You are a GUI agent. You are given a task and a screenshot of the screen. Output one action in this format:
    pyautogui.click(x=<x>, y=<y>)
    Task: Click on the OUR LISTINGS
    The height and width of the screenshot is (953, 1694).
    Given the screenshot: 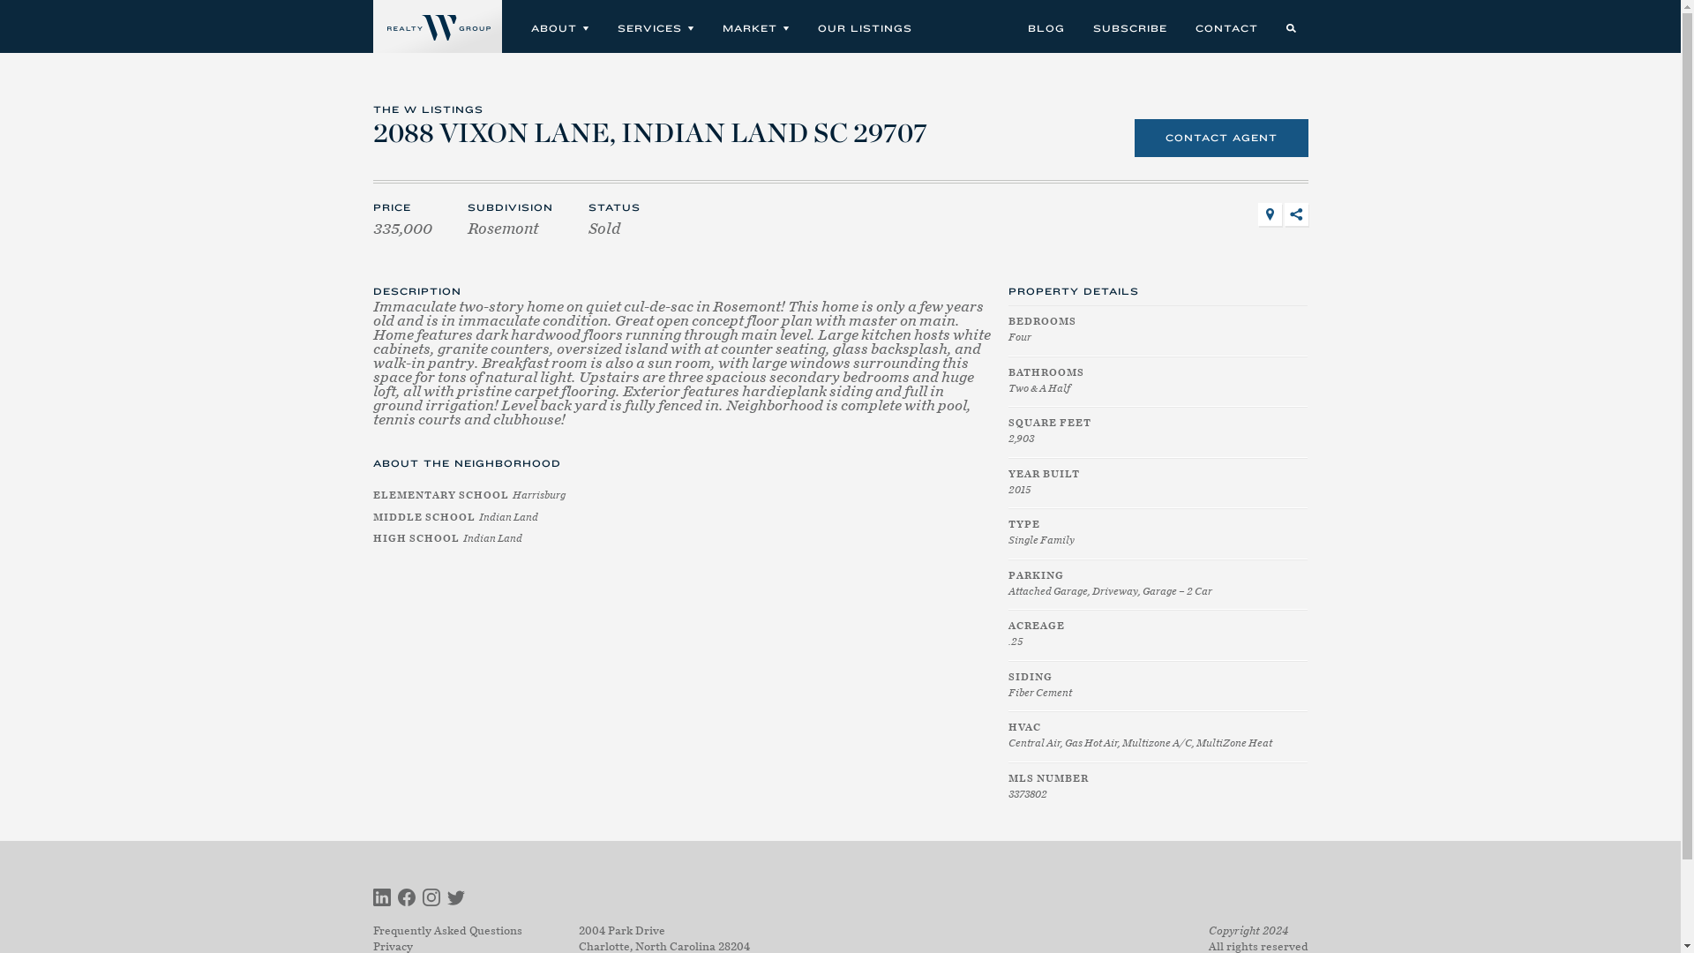 What is the action you would take?
    pyautogui.click(x=862, y=26)
    